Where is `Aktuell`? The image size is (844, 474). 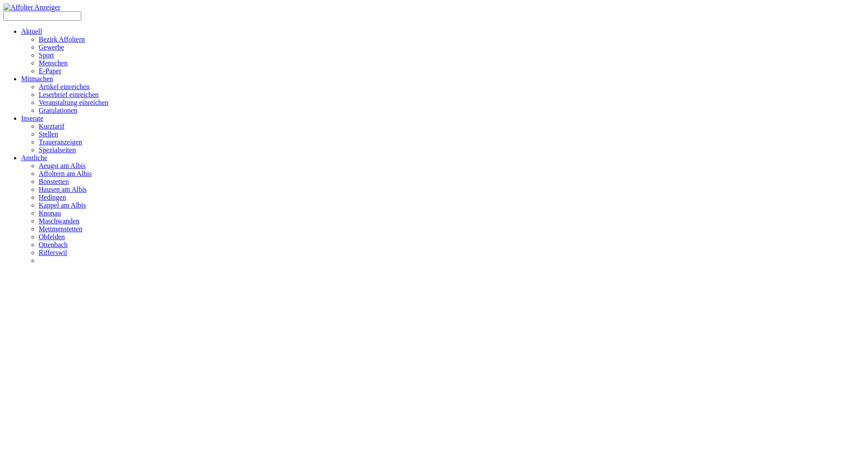 Aktuell is located at coordinates (32, 32).